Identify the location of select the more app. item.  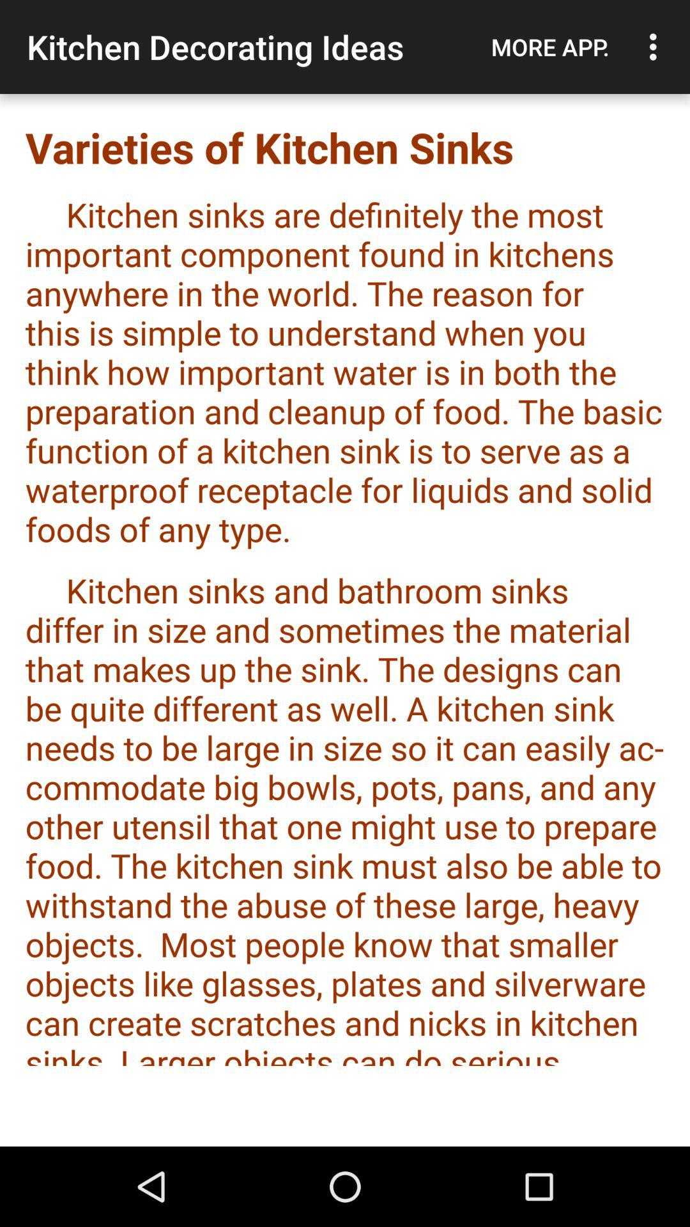
(550, 47).